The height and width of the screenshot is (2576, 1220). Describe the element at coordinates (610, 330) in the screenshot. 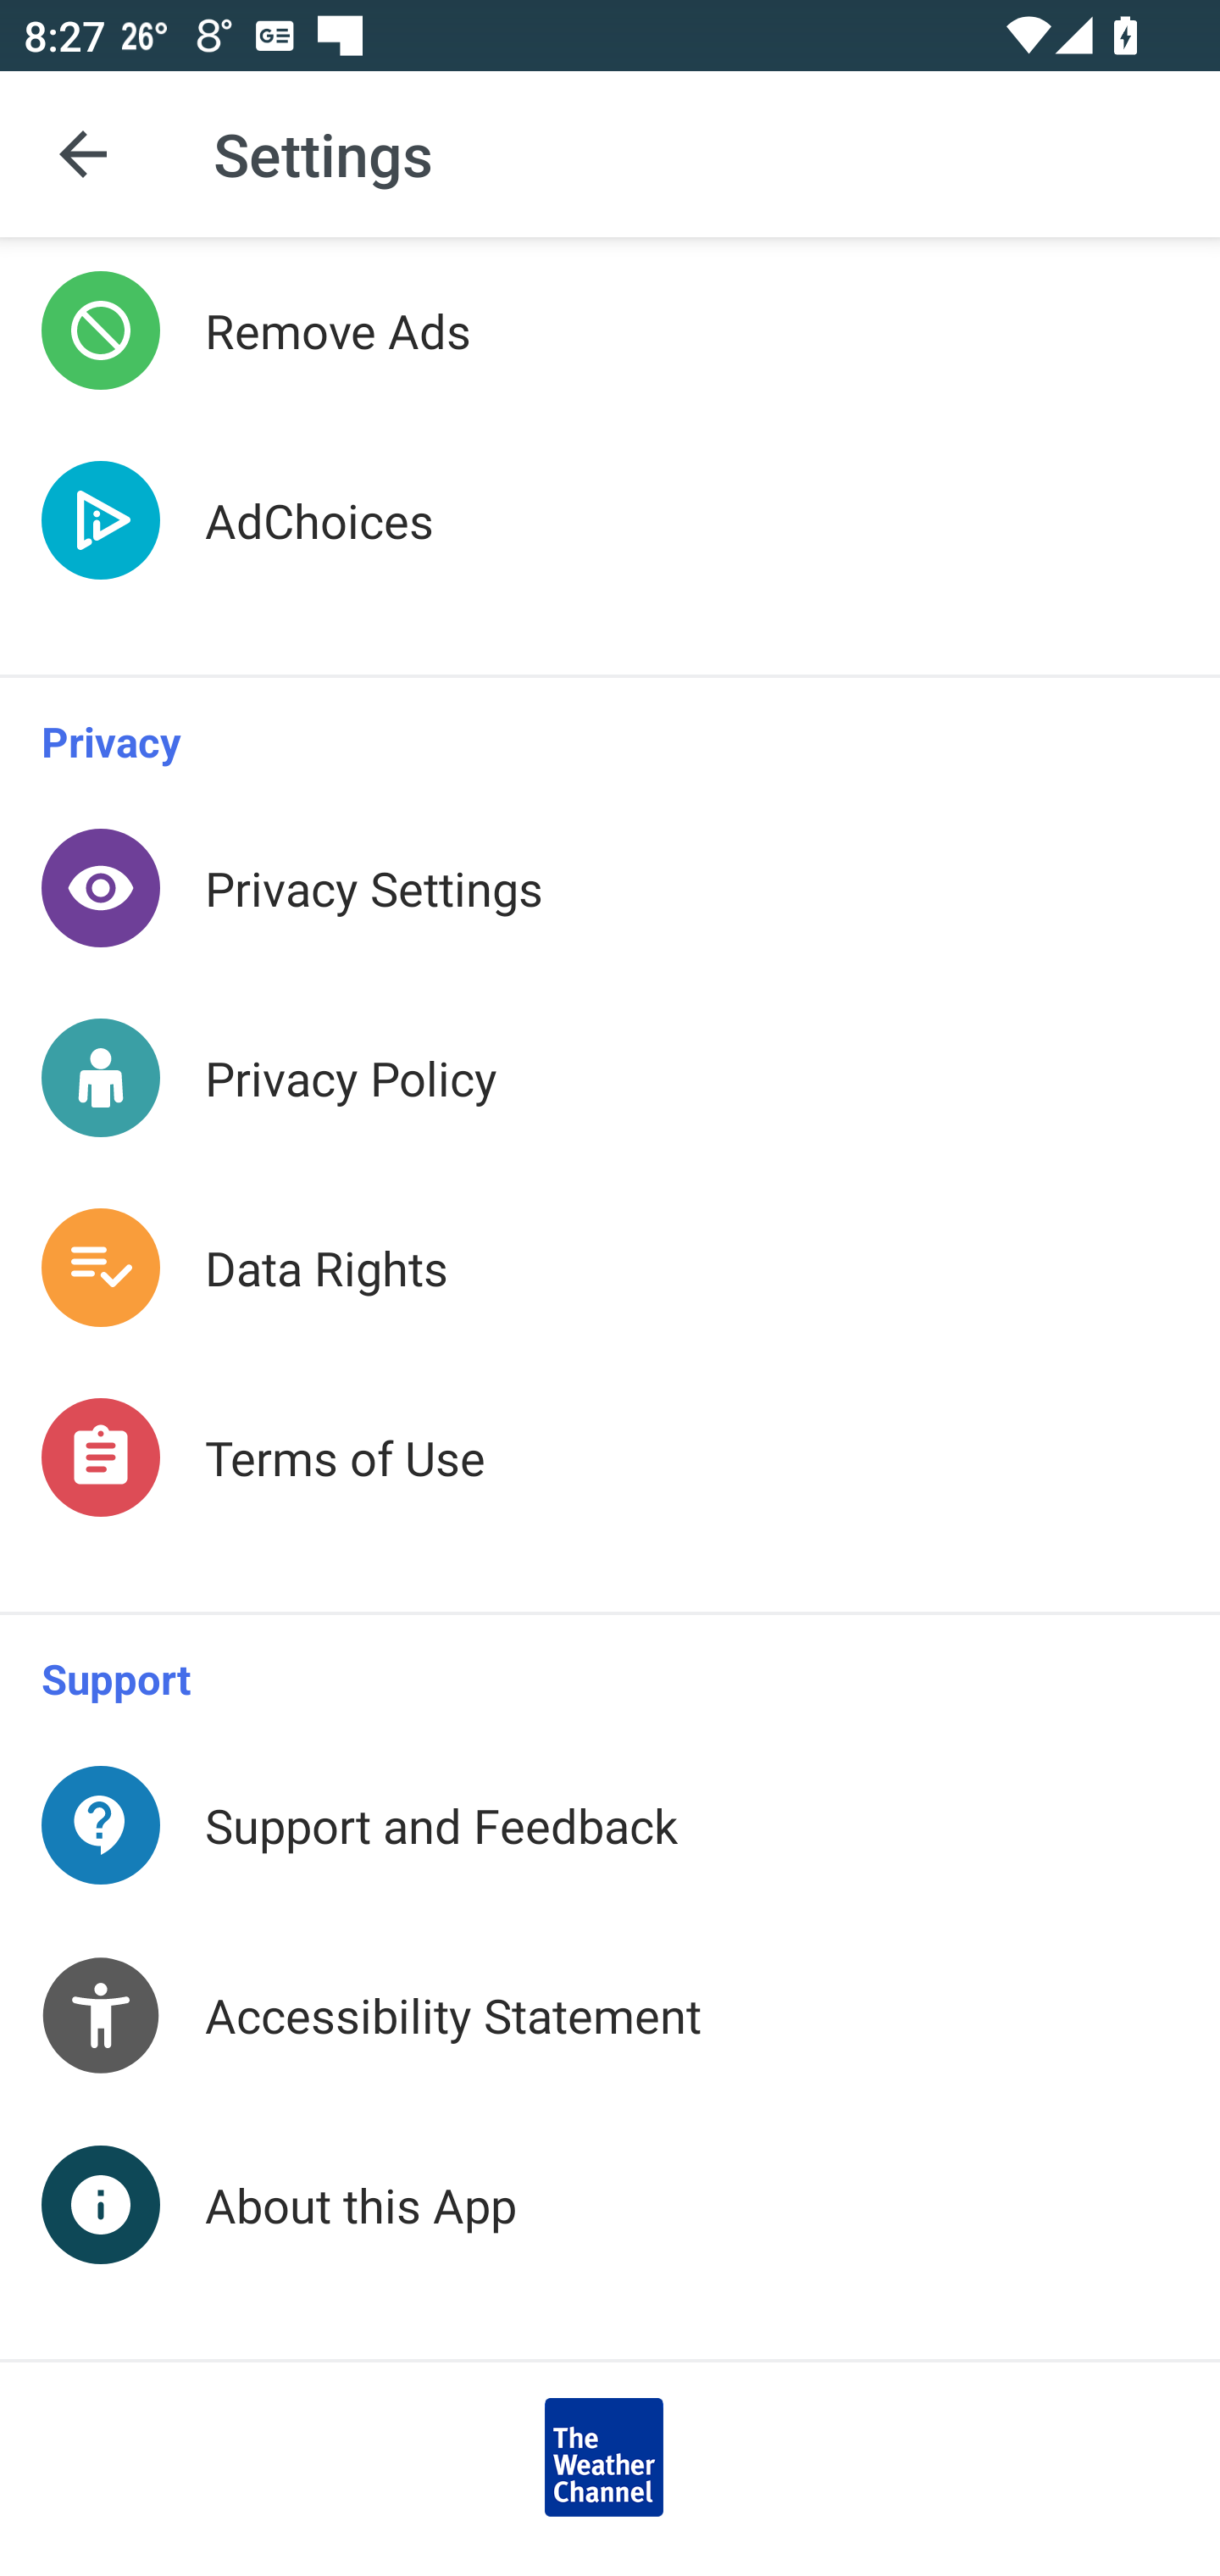

I see `Setting icon Remove Ads` at that location.